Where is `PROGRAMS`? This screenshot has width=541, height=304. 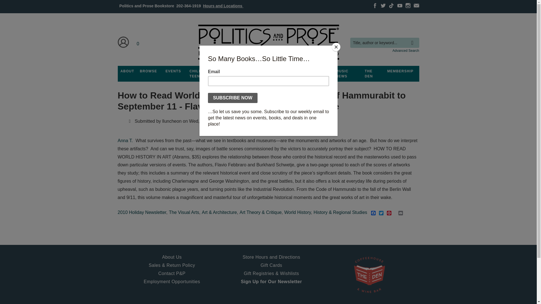 PROGRAMS is located at coordinates (235, 71).